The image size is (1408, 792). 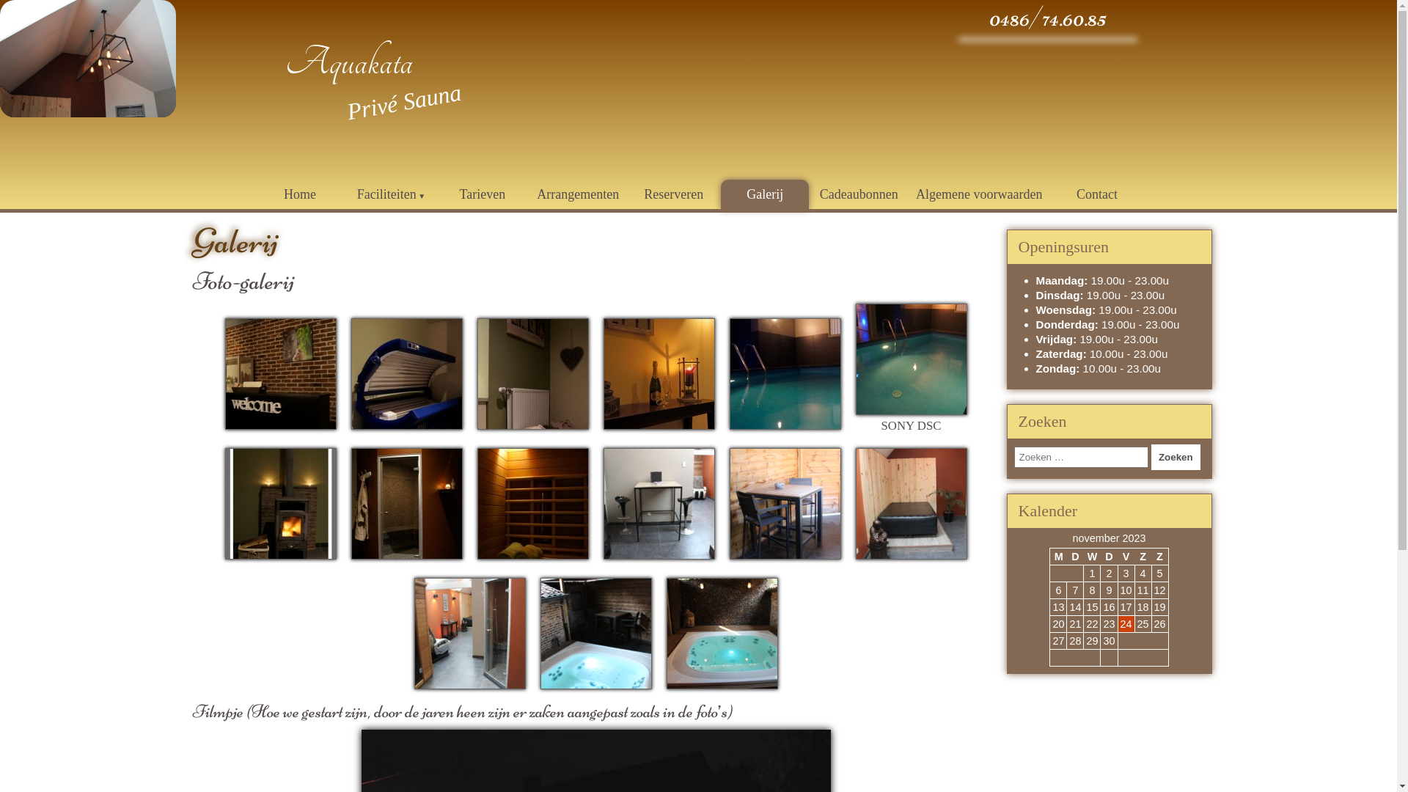 What do you see at coordinates (391, 195) in the screenshot?
I see `Faciliteiten` at bounding box center [391, 195].